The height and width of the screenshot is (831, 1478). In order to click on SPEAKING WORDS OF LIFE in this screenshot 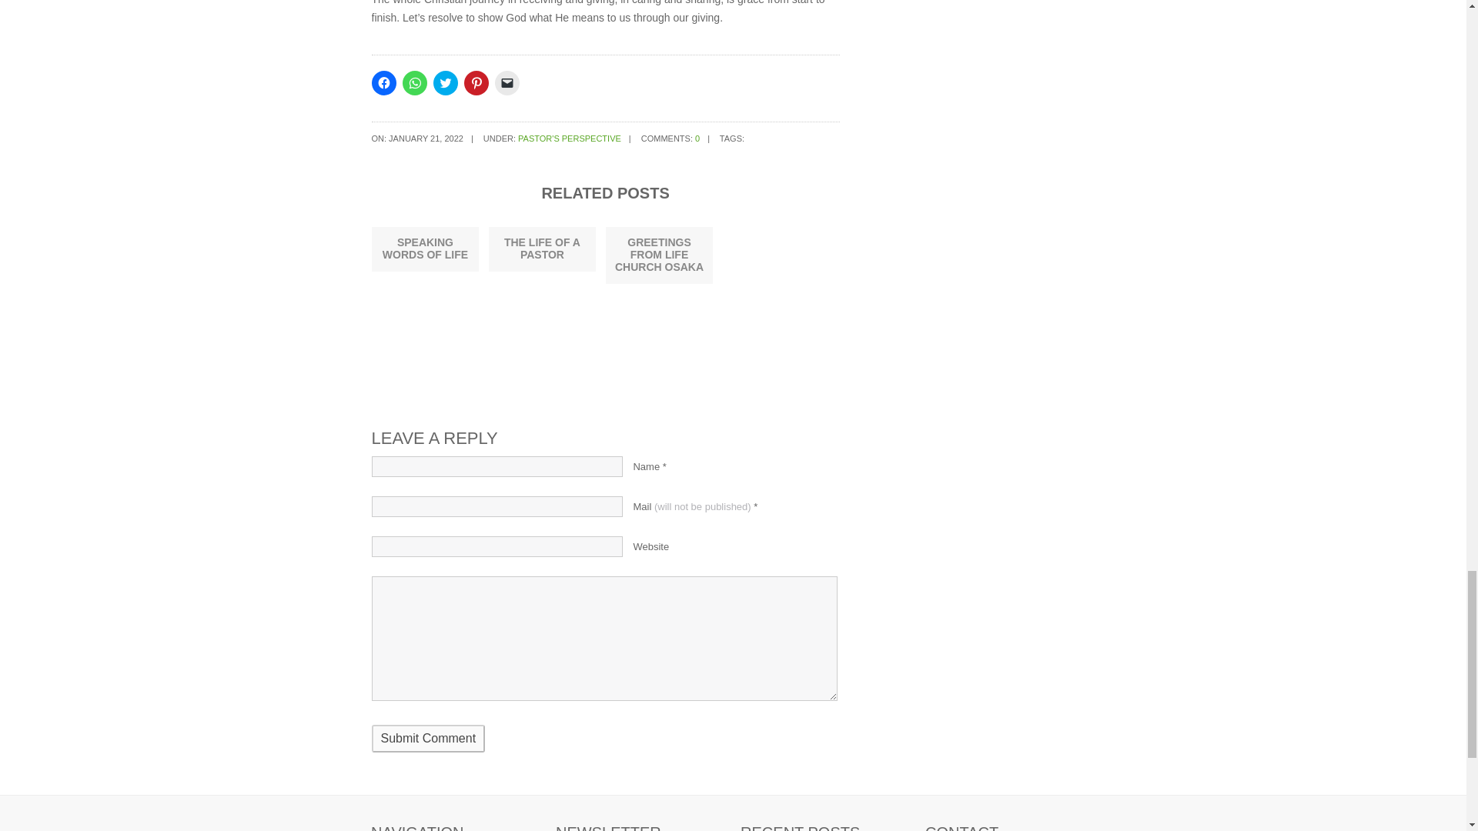, I will do `click(425, 248)`.